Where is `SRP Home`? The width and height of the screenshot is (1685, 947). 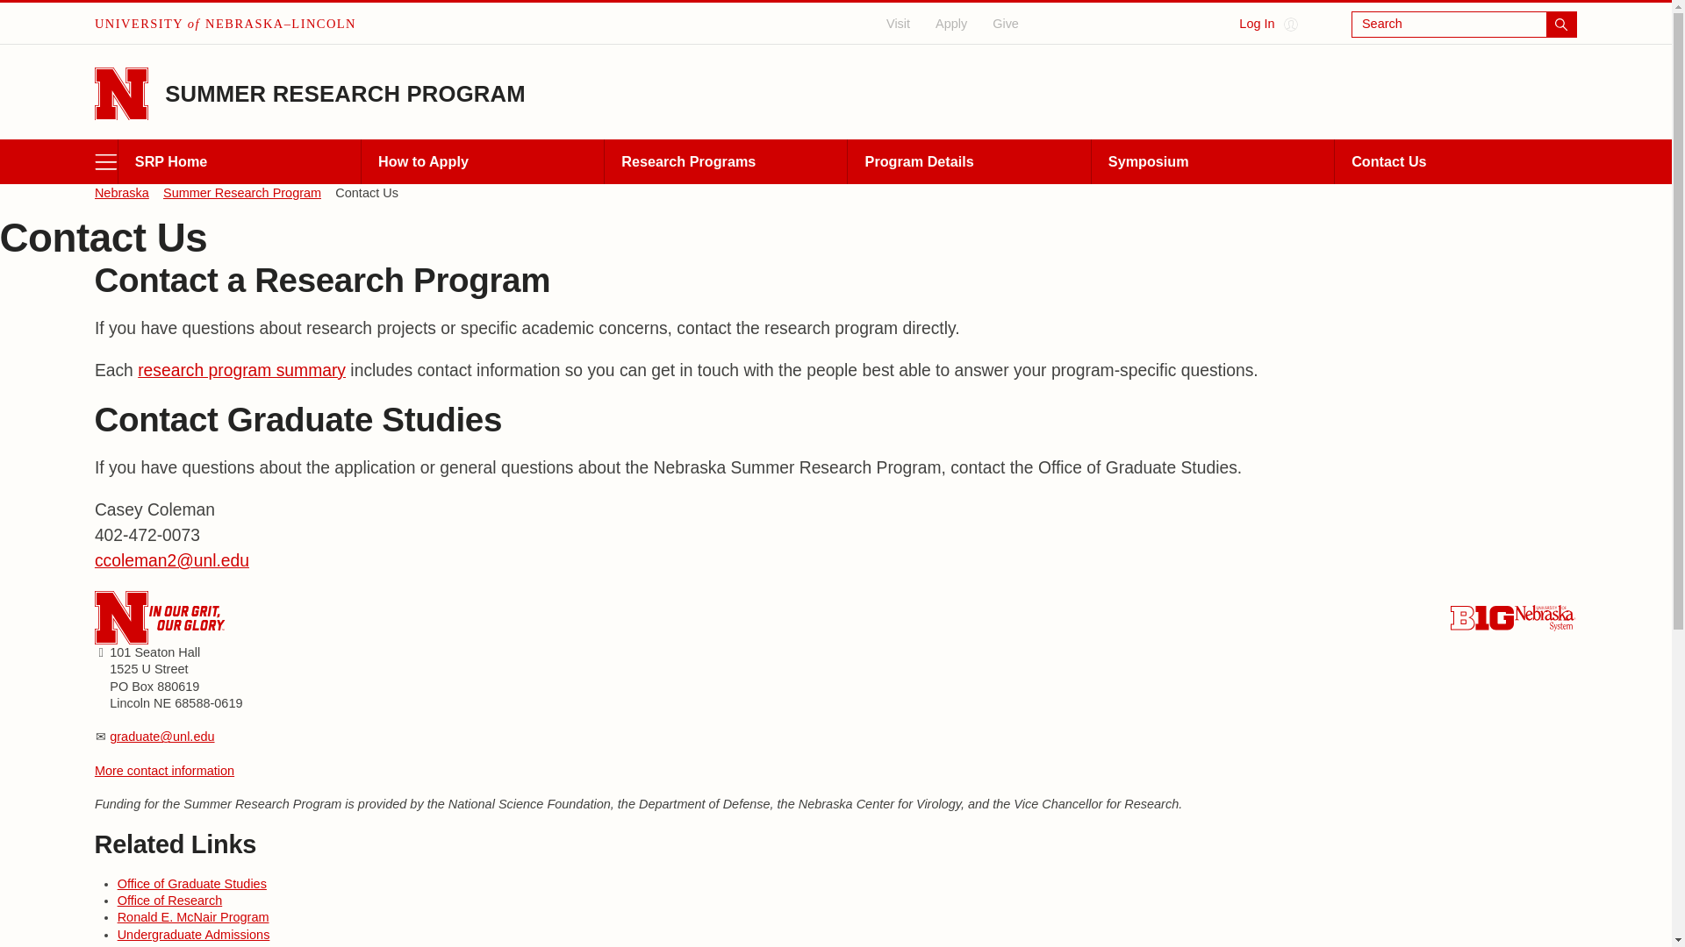
SRP Home is located at coordinates (239, 161).